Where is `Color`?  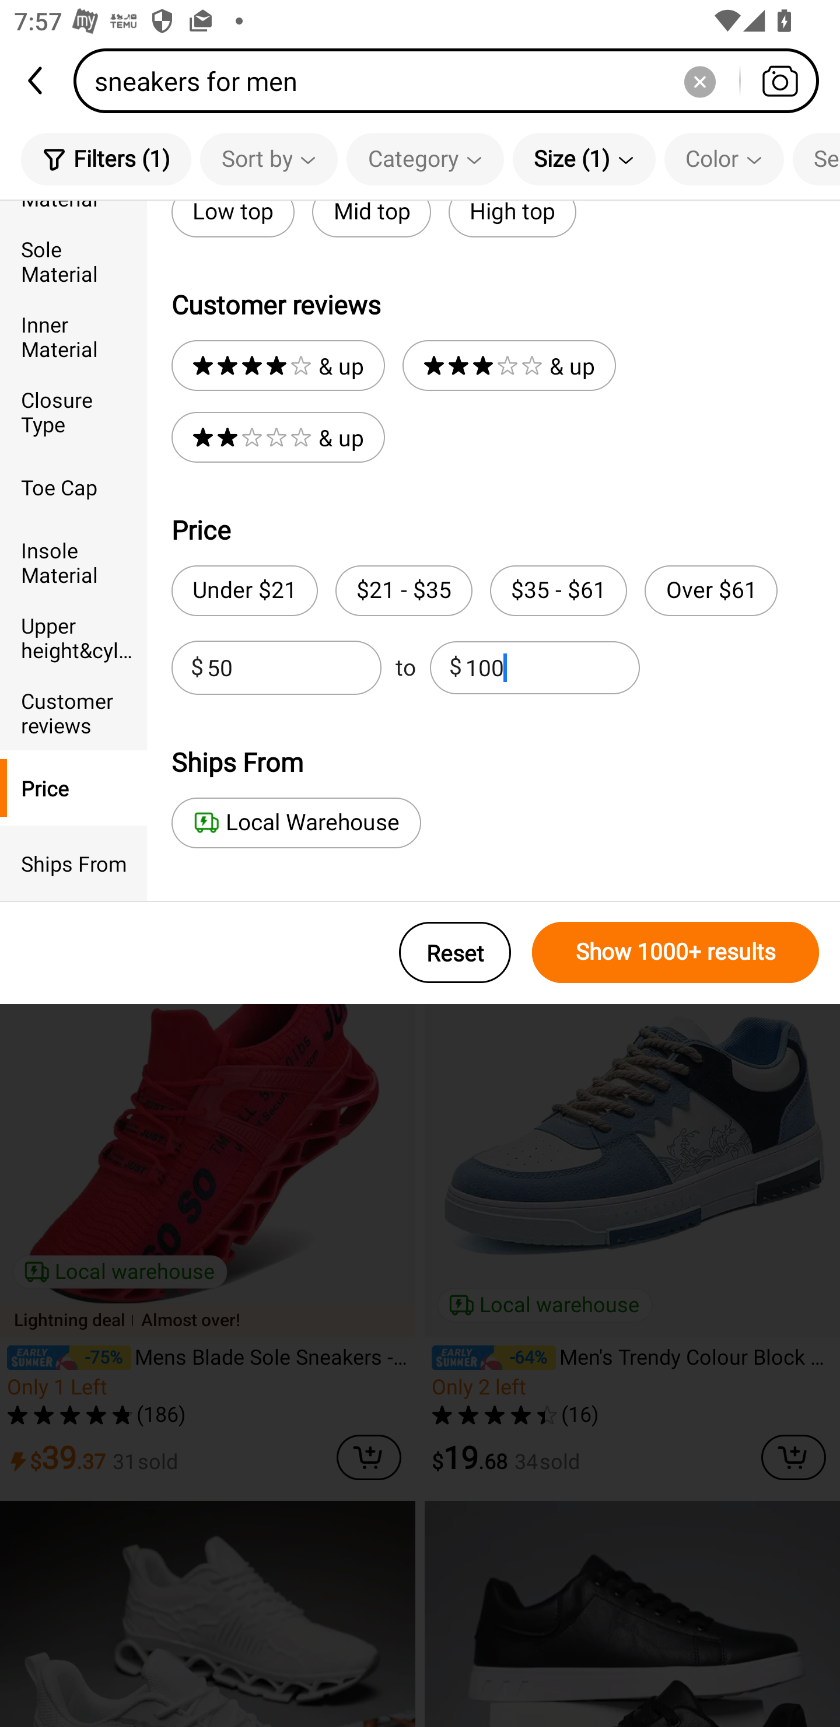 Color is located at coordinates (724, 159).